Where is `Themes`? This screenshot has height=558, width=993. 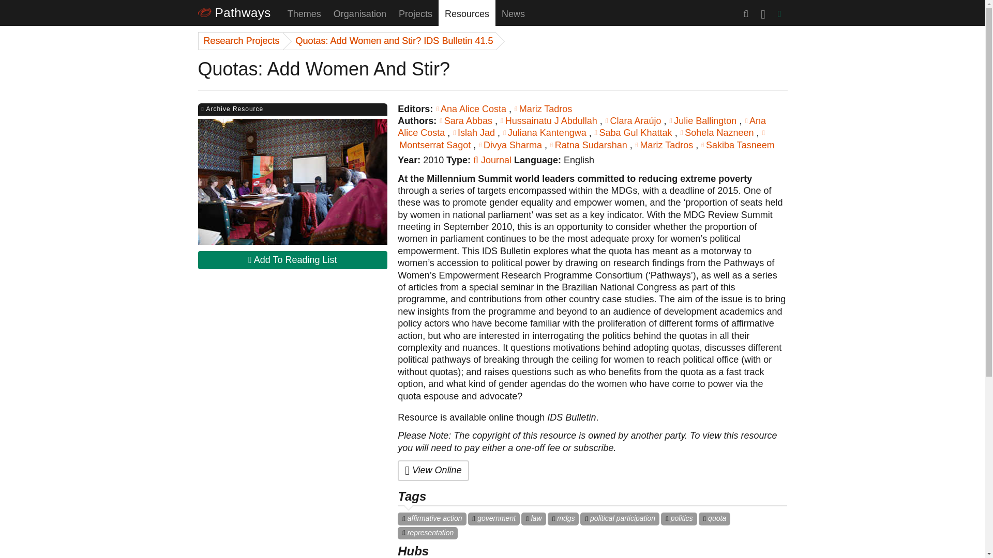
Themes is located at coordinates (304, 12).